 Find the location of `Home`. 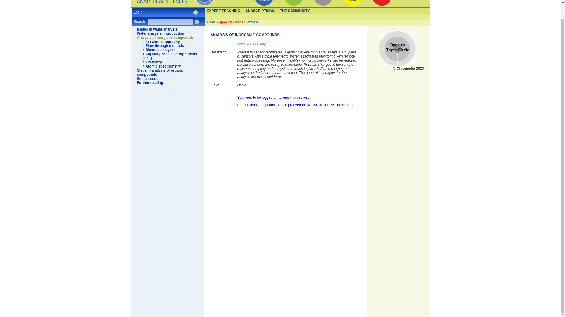

Home is located at coordinates (211, 22).